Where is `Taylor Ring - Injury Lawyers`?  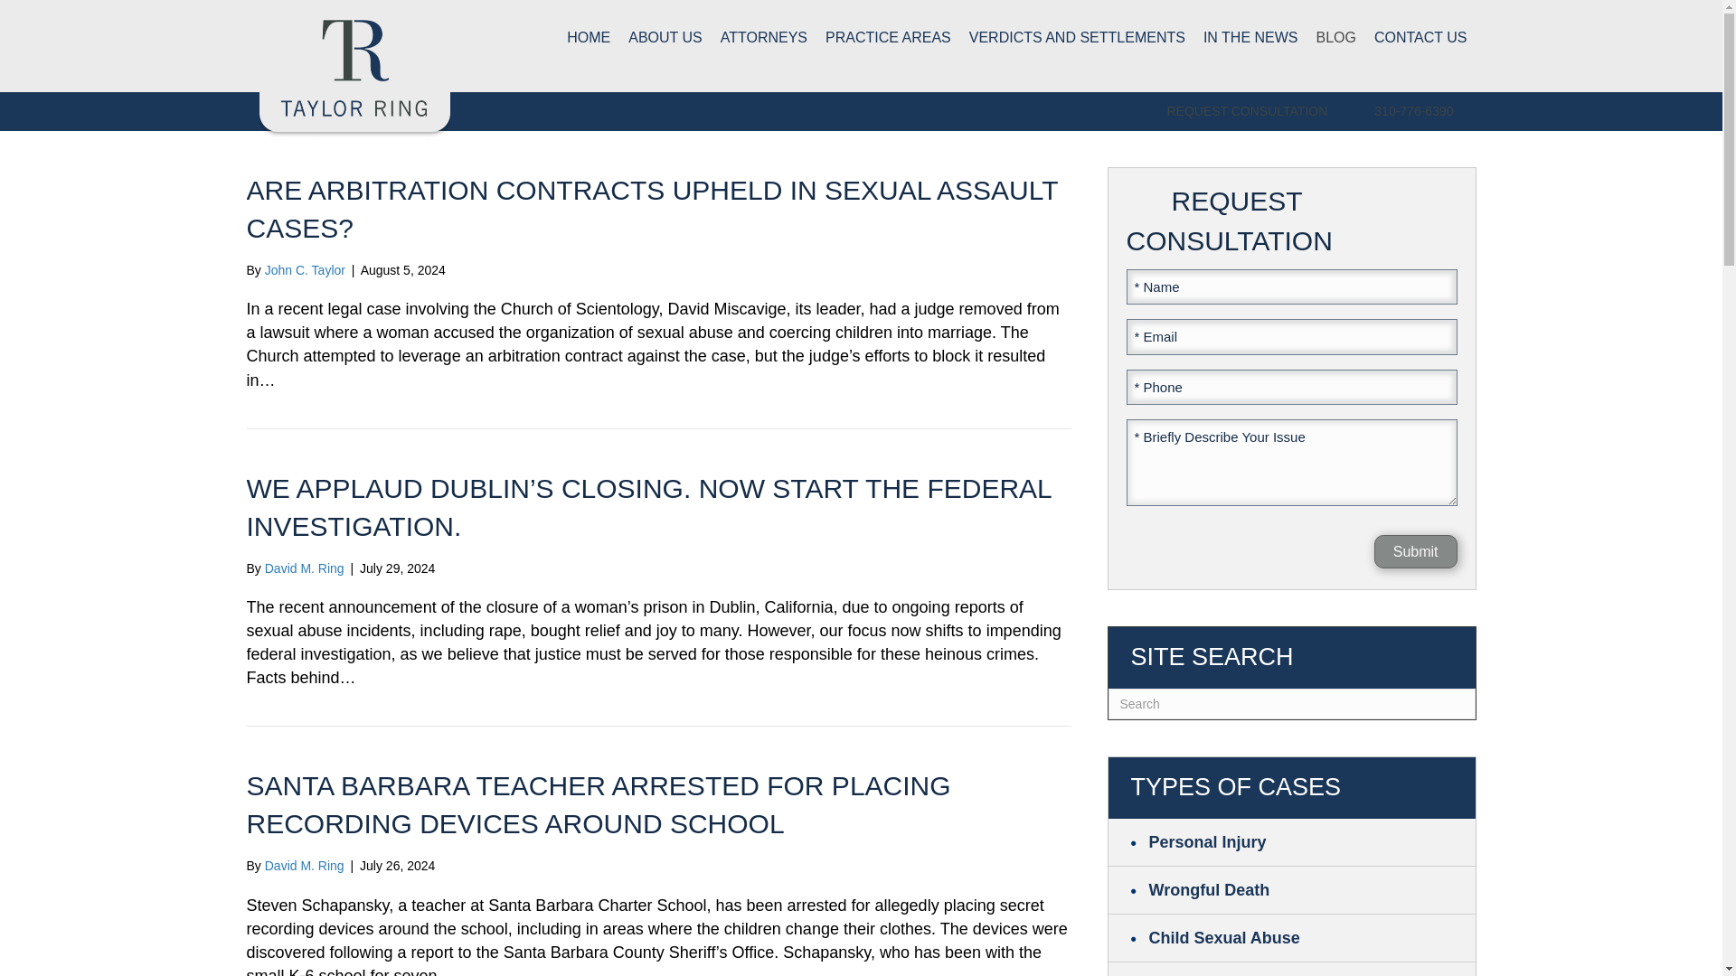
Taylor Ring - Injury Lawyers is located at coordinates (354, 69).